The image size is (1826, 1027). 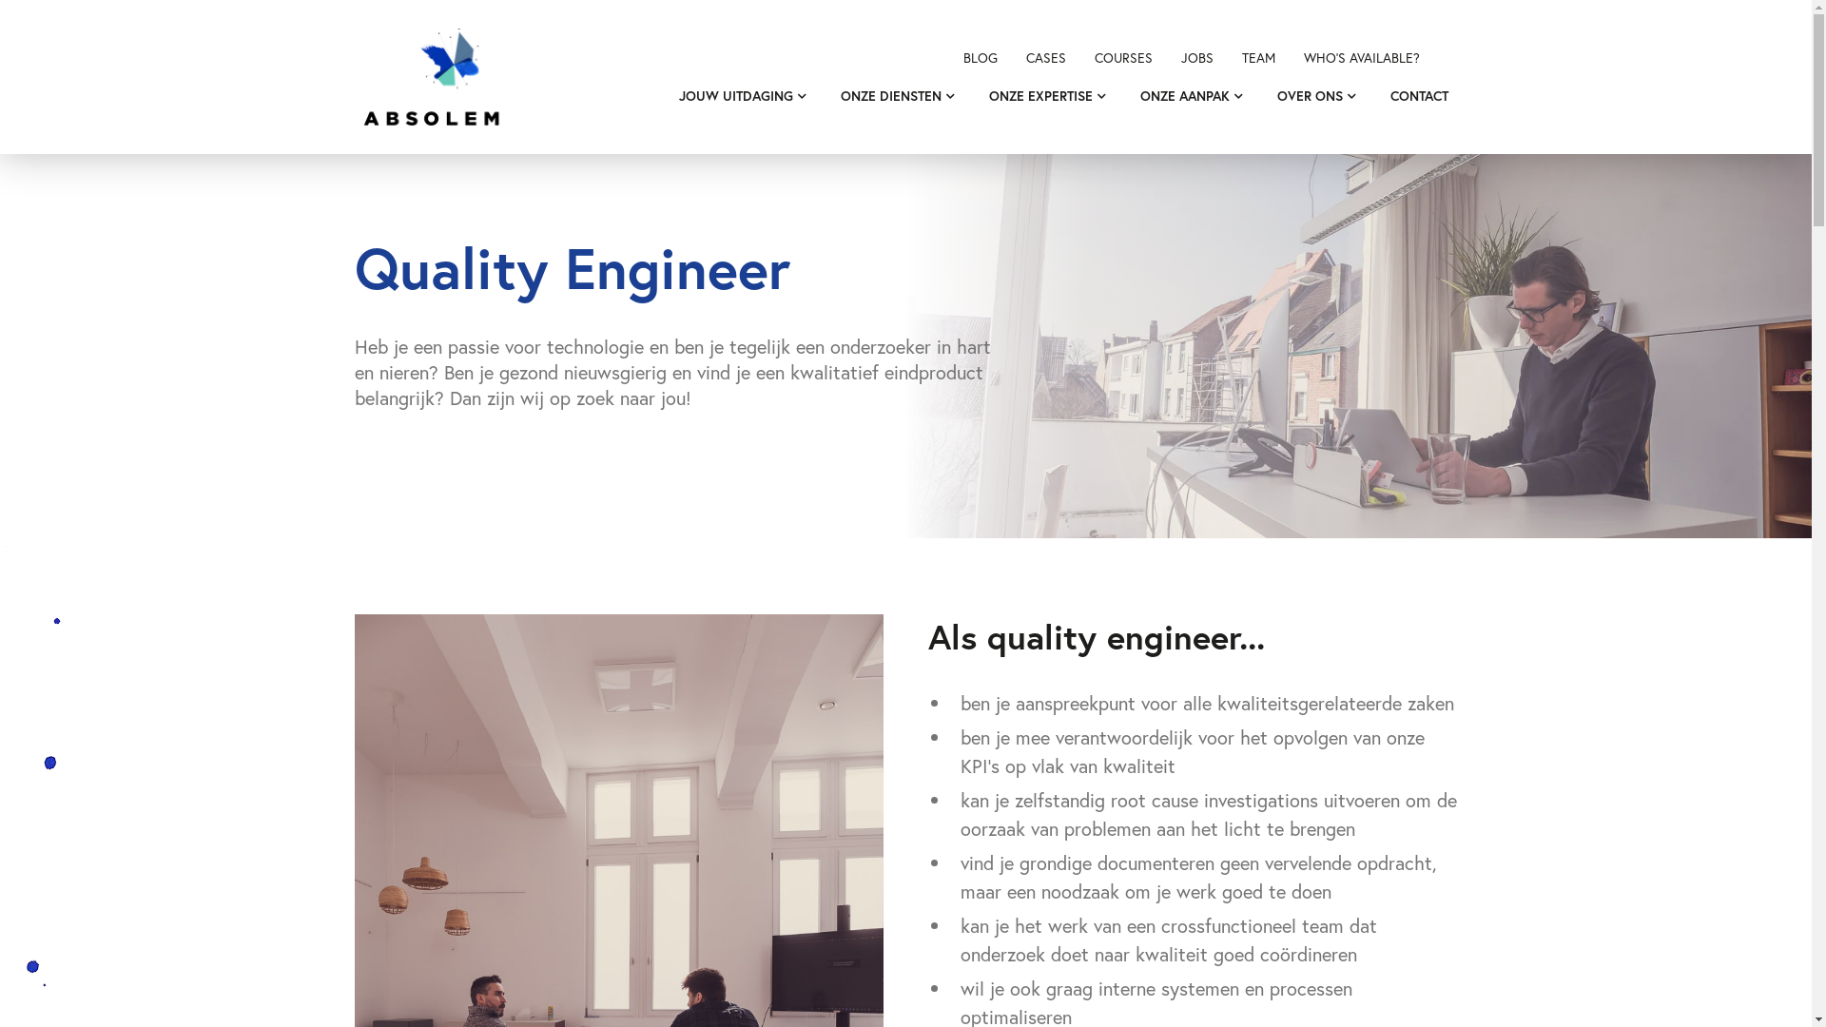 What do you see at coordinates (1419, 96) in the screenshot?
I see `CONTACT` at bounding box center [1419, 96].